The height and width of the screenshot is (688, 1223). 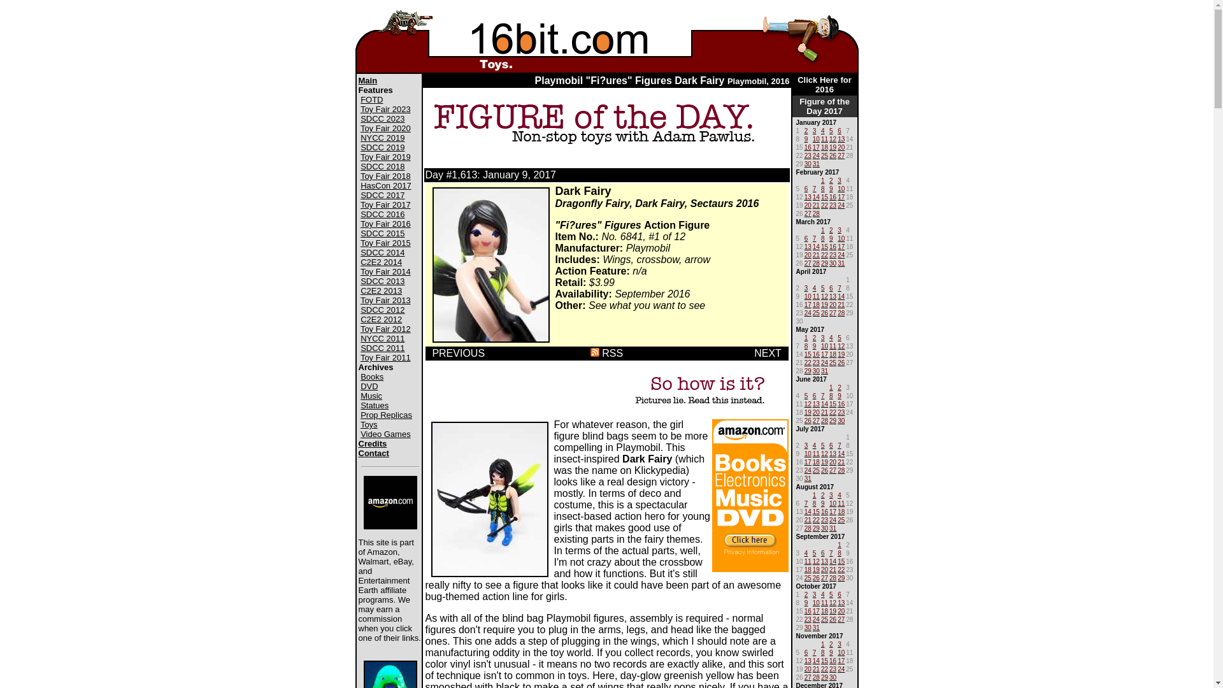 What do you see at coordinates (806, 345) in the screenshot?
I see `8` at bounding box center [806, 345].